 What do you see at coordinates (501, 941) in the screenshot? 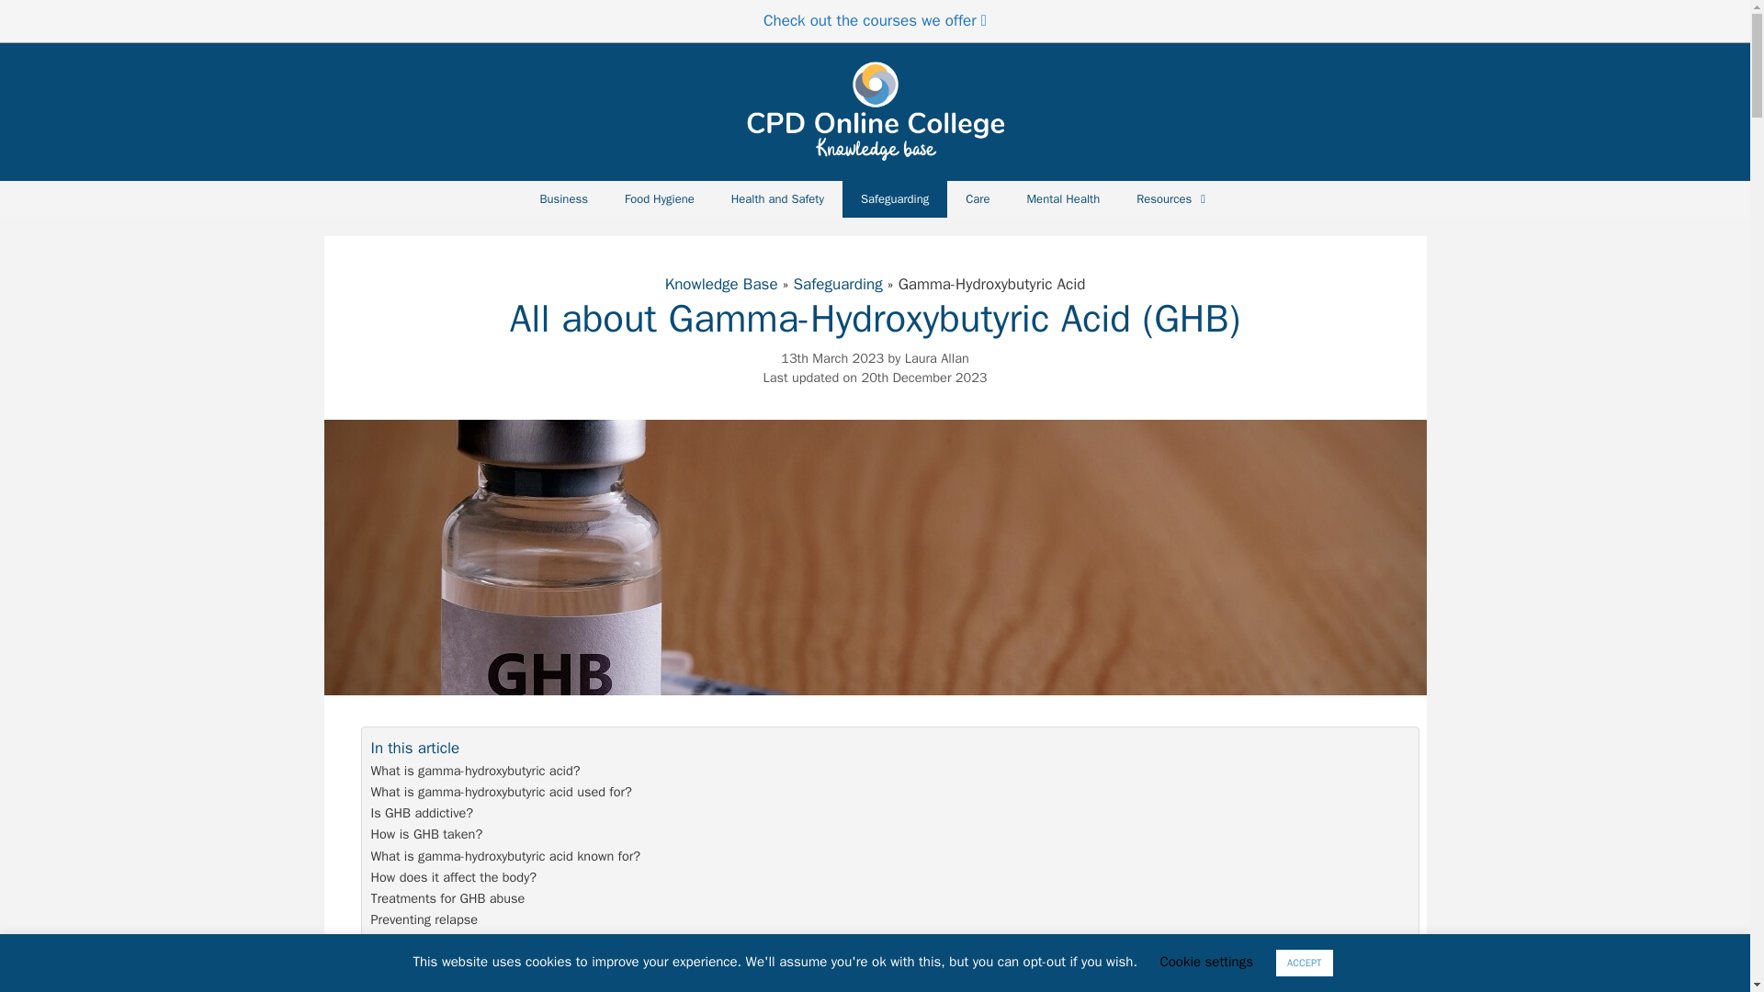
I see `Final thoughts on Gamma-hydroxybutyric acid ` at bounding box center [501, 941].